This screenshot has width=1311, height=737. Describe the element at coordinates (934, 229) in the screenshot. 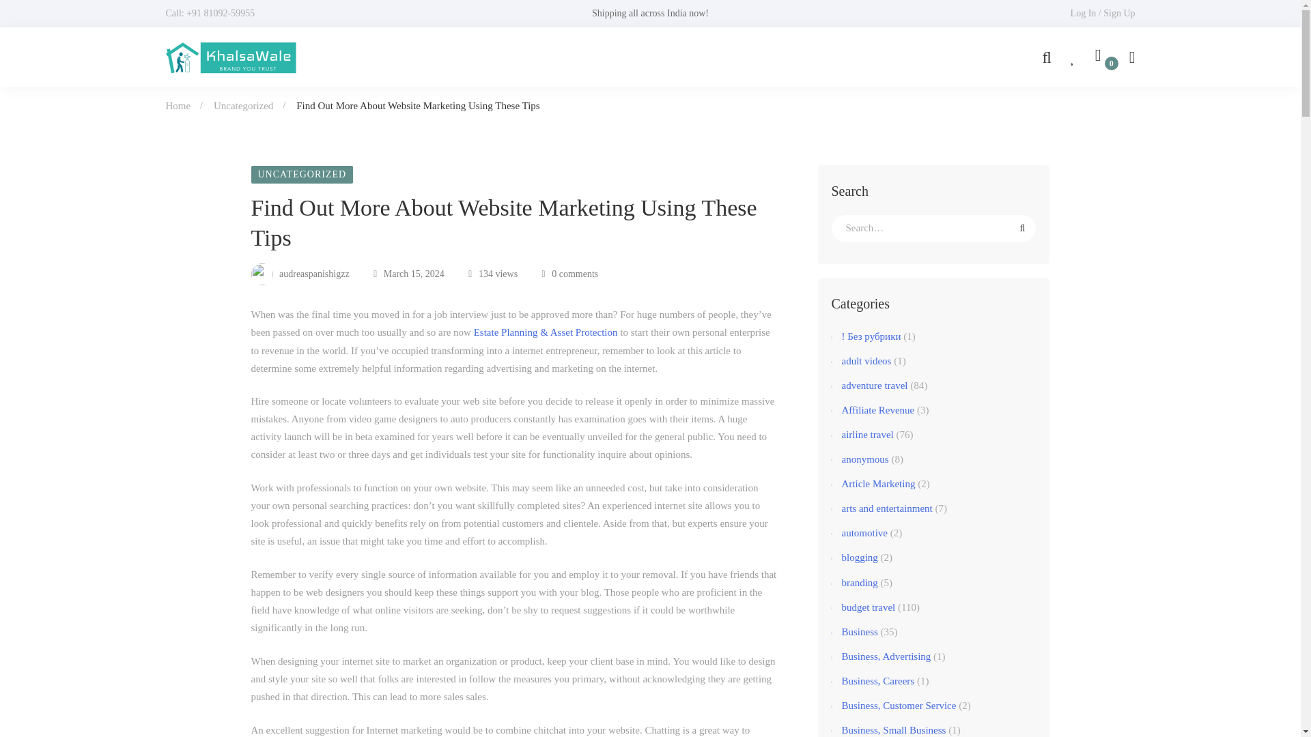

I see `Search for:` at that location.